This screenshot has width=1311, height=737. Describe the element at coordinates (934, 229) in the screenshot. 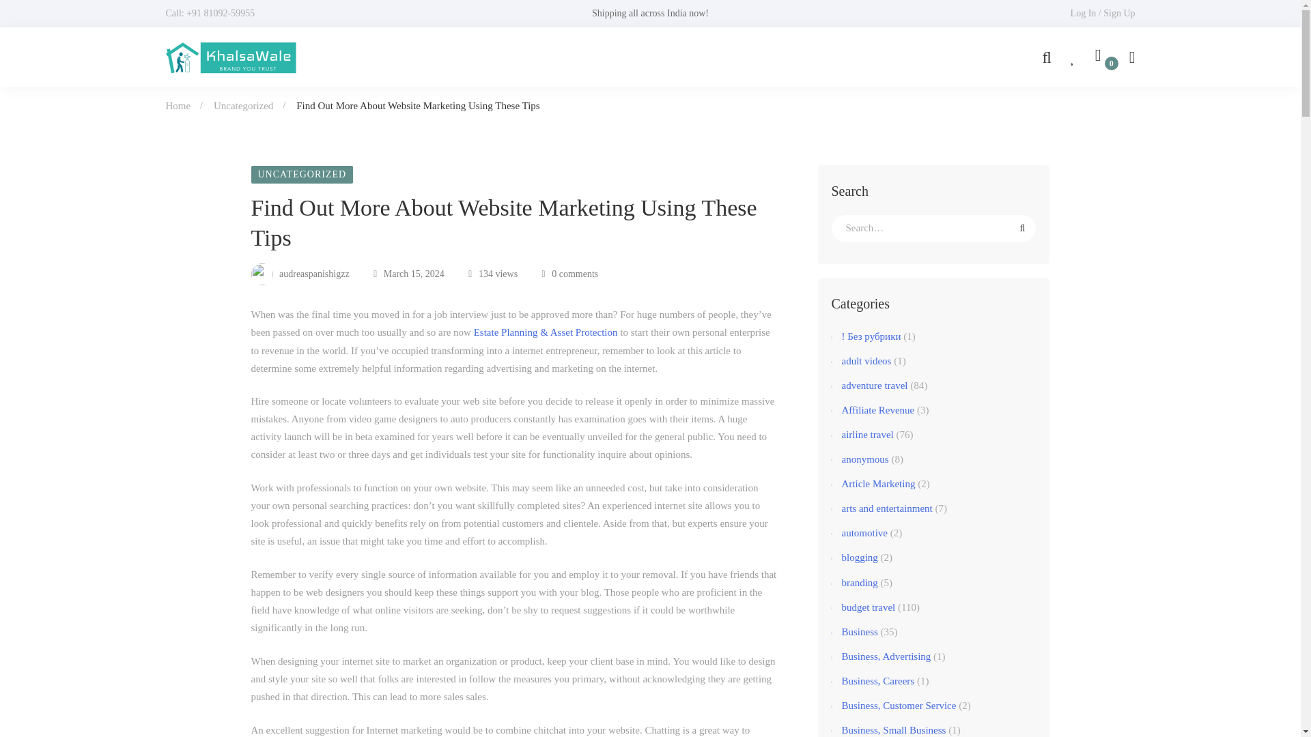

I see `Search for:` at that location.